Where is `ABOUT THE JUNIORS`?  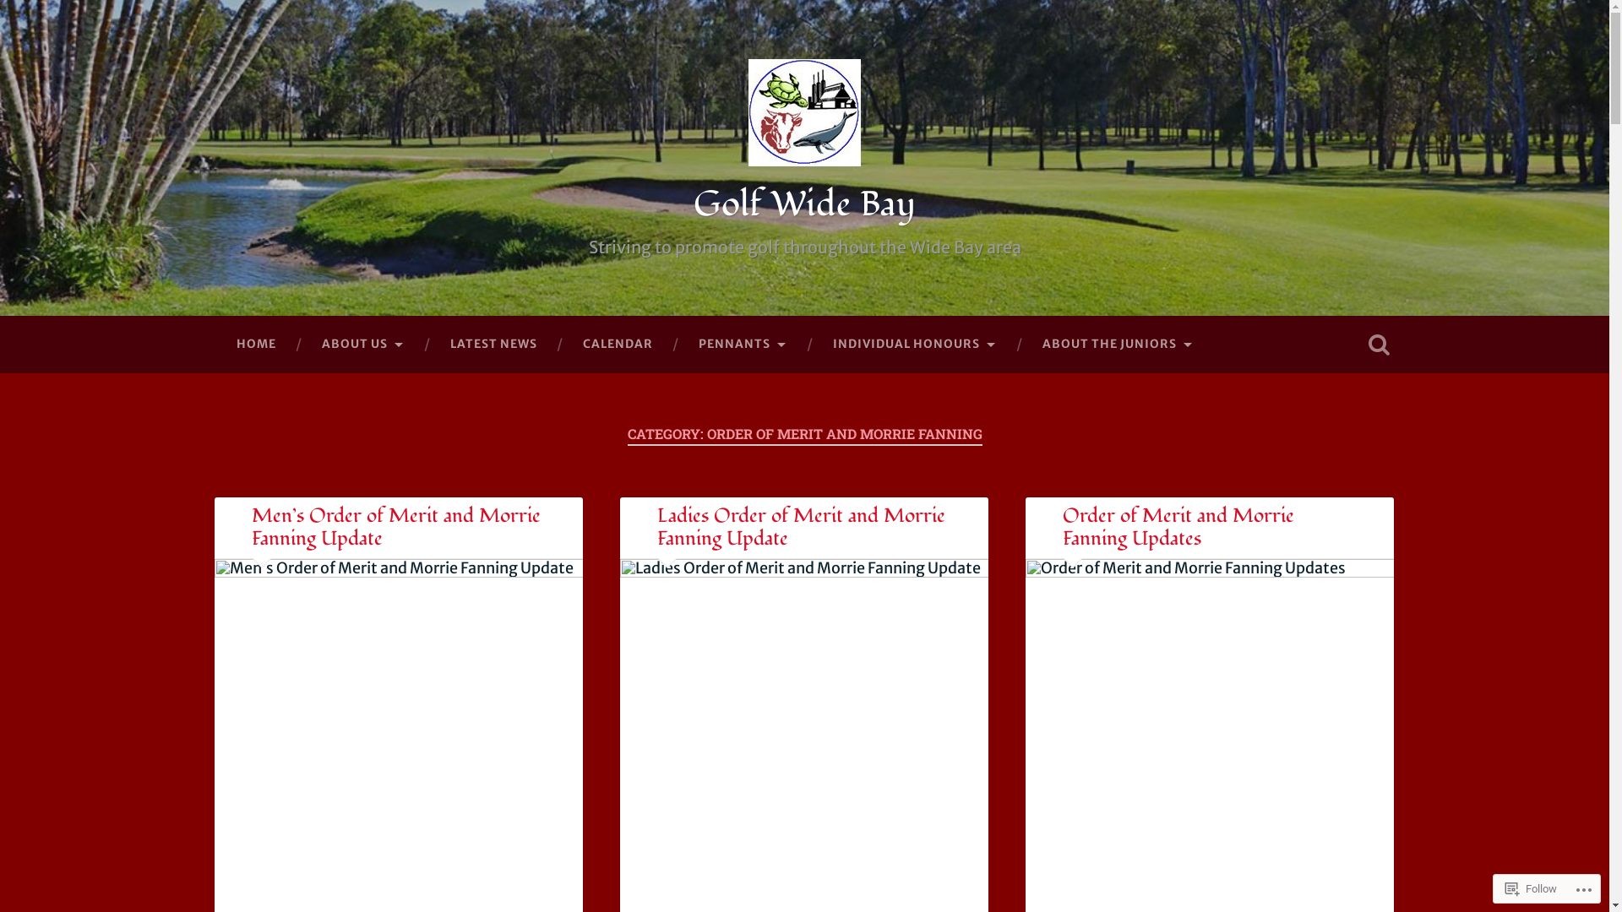 ABOUT THE JUNIORS is located at coordinates (1117, 345).